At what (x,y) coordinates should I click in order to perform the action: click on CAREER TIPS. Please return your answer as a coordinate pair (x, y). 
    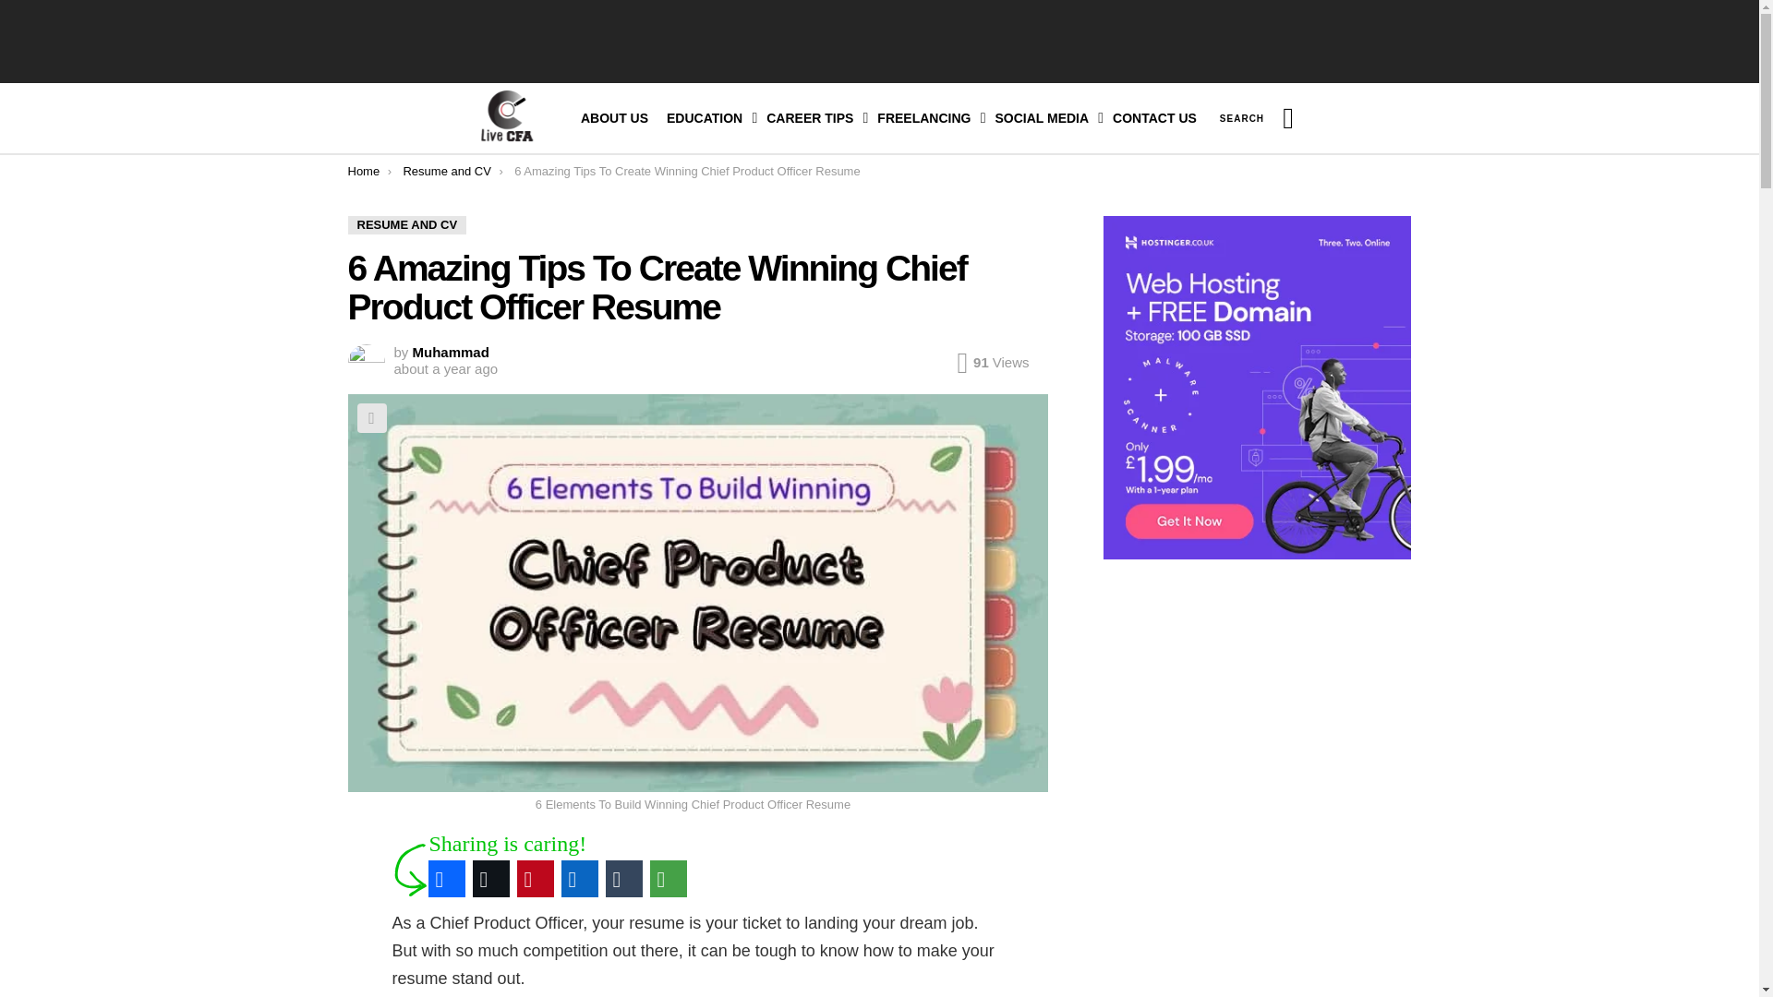
    Looking at the image, I should click on (813, 118).